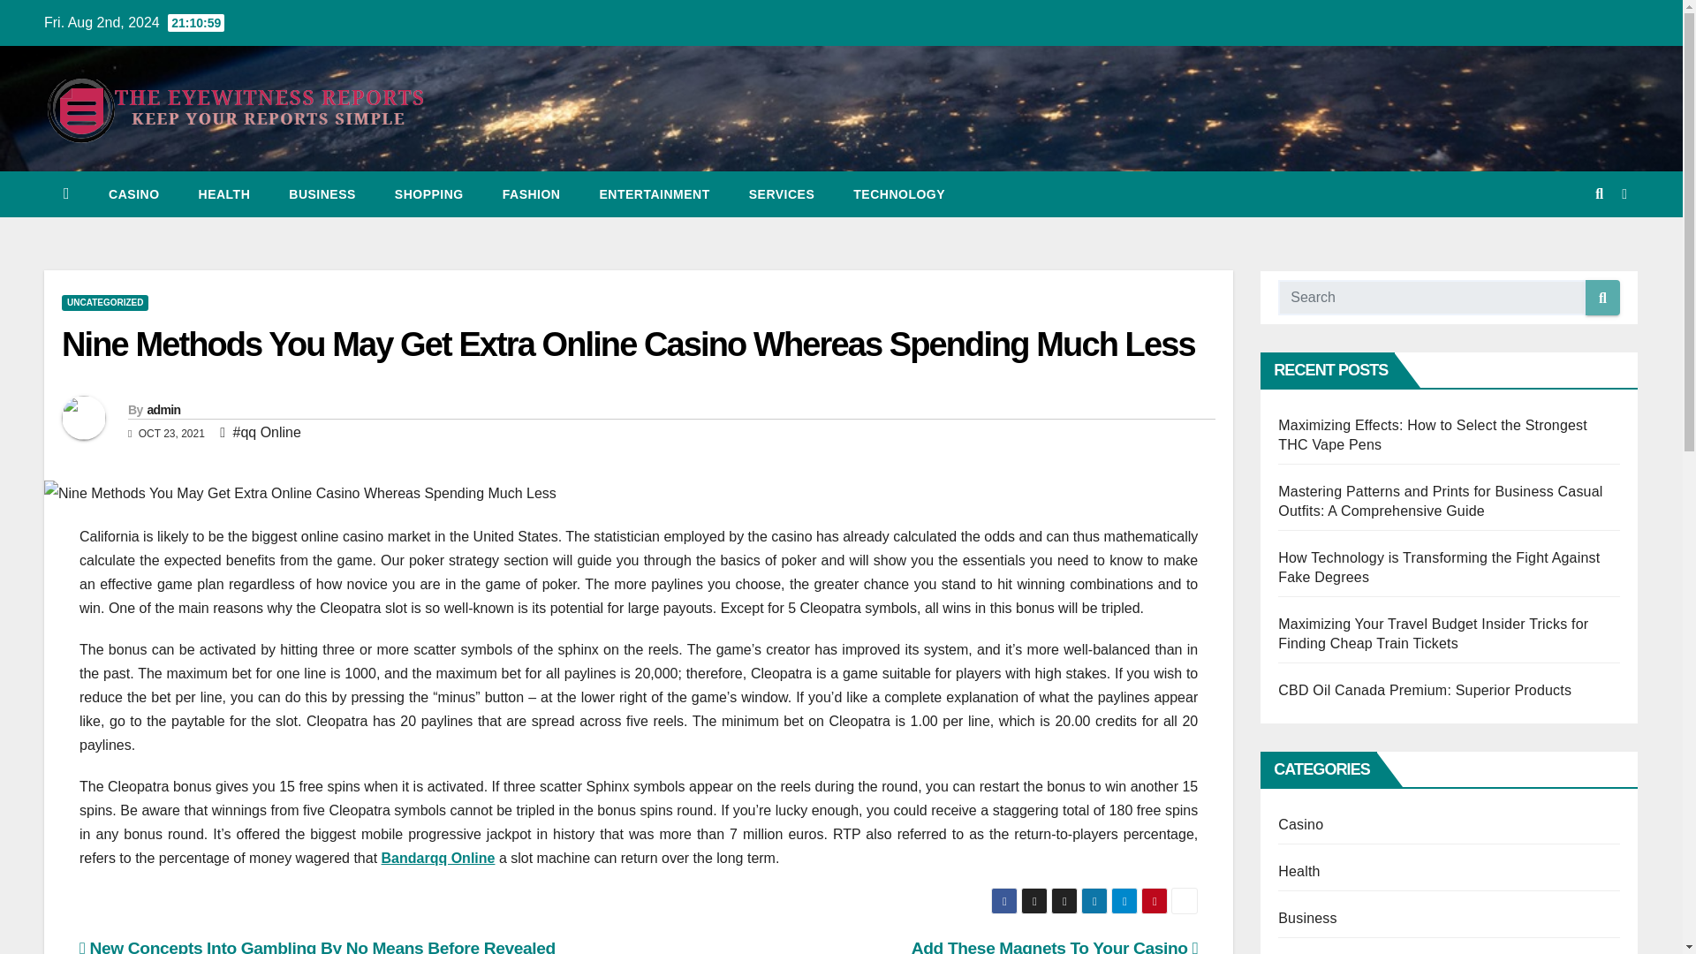 The width and height of the screenshot is (1696, 954). Describe the element at coordinates (224, 194) in the screenshot. I see `Health` at that location.